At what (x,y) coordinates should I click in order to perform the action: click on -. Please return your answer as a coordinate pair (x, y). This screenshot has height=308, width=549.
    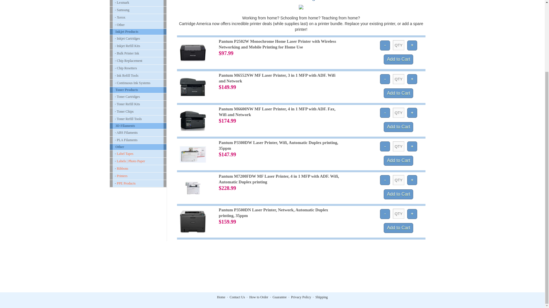
    Looking at the image, I should click on (385, 79).